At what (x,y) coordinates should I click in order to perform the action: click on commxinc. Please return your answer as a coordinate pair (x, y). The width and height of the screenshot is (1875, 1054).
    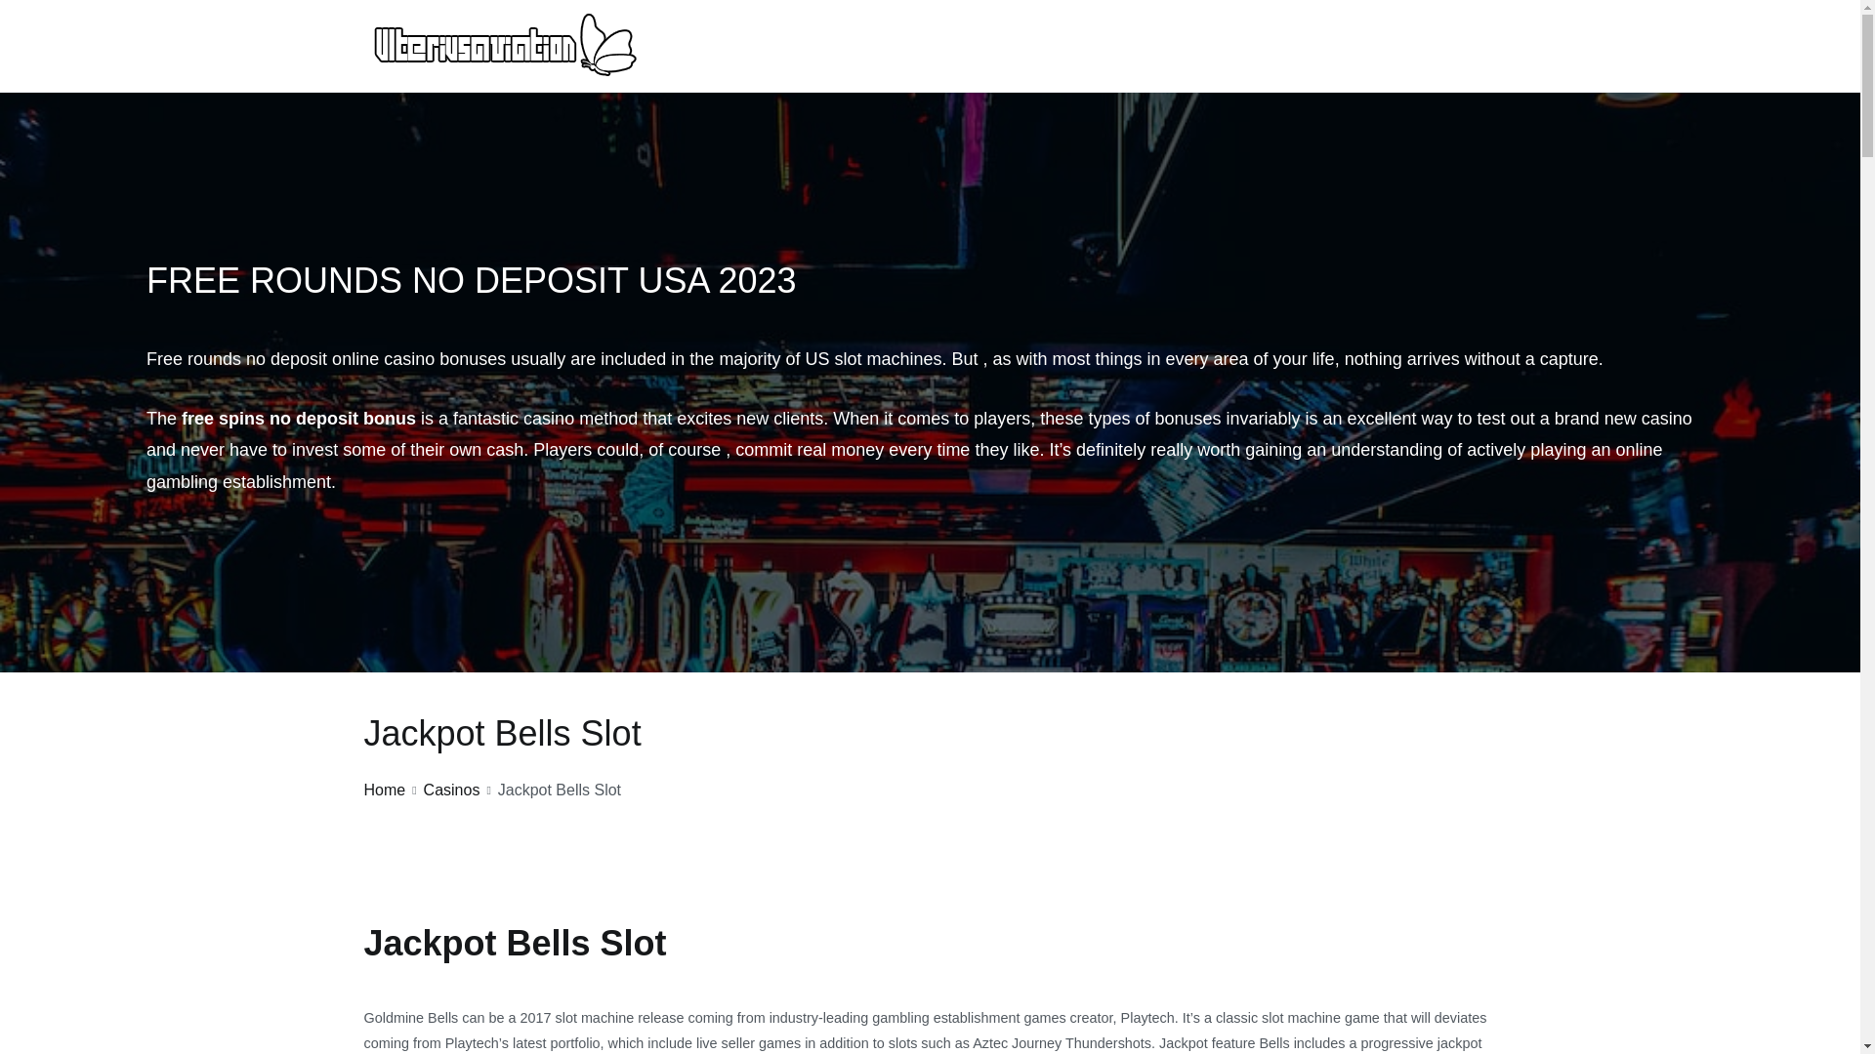
    Looking at the image, I should click on (697, 68).